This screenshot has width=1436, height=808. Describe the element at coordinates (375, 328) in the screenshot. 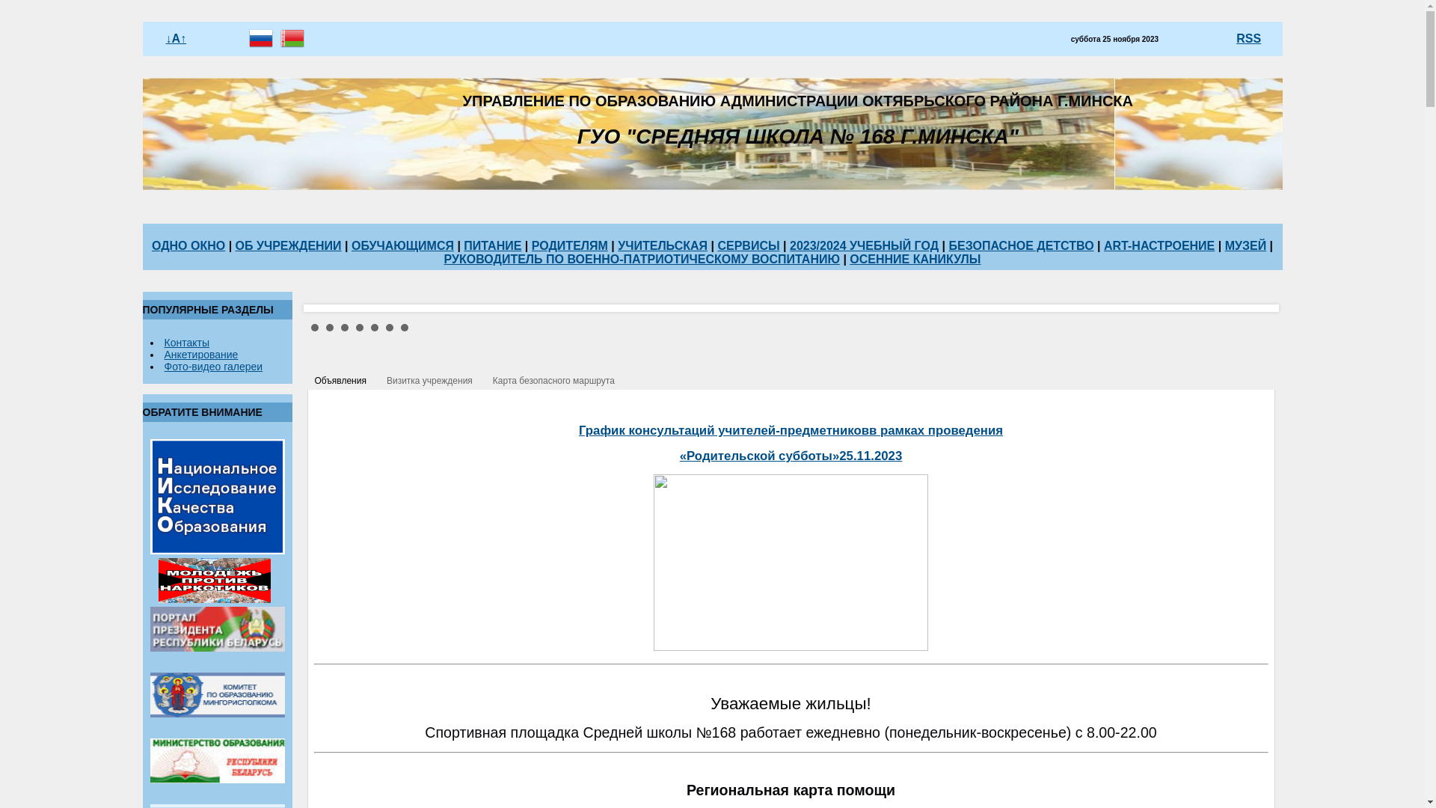

I see `5` at that location.